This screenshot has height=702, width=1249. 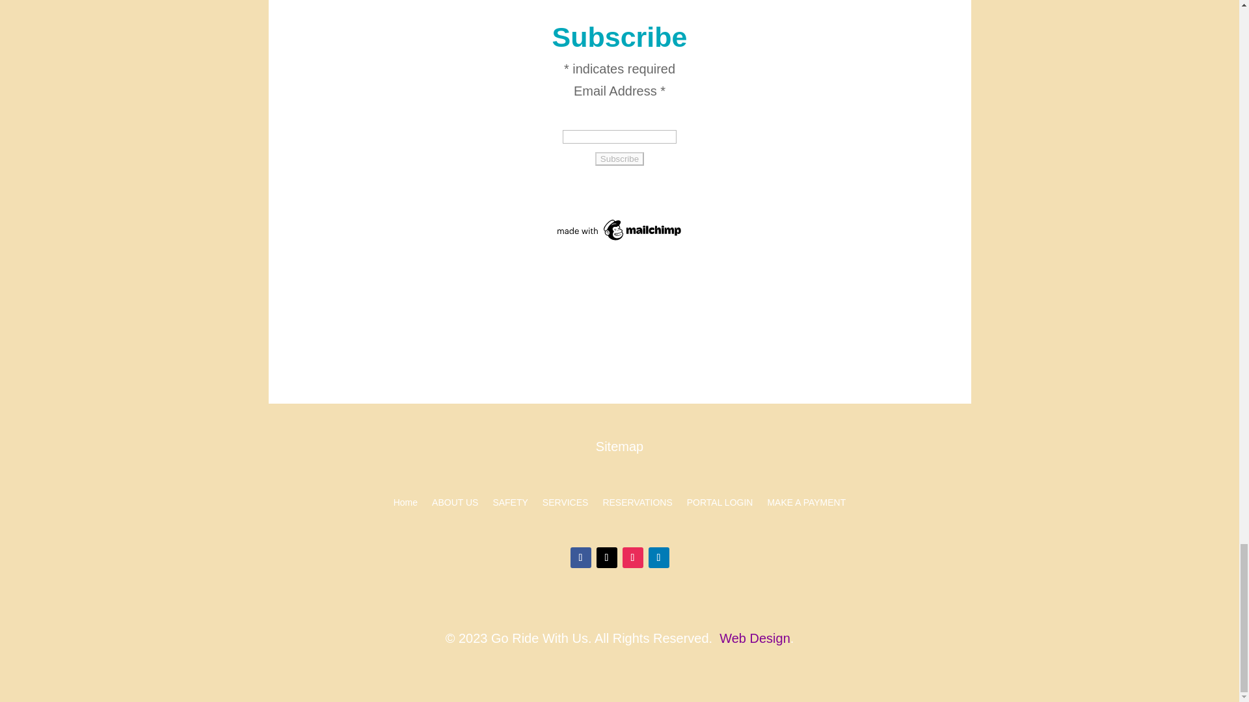 What do you see at coordinates (632, 558) in the screenshot?
I see `Follow on Instagram` at bounding box center [632, 558].